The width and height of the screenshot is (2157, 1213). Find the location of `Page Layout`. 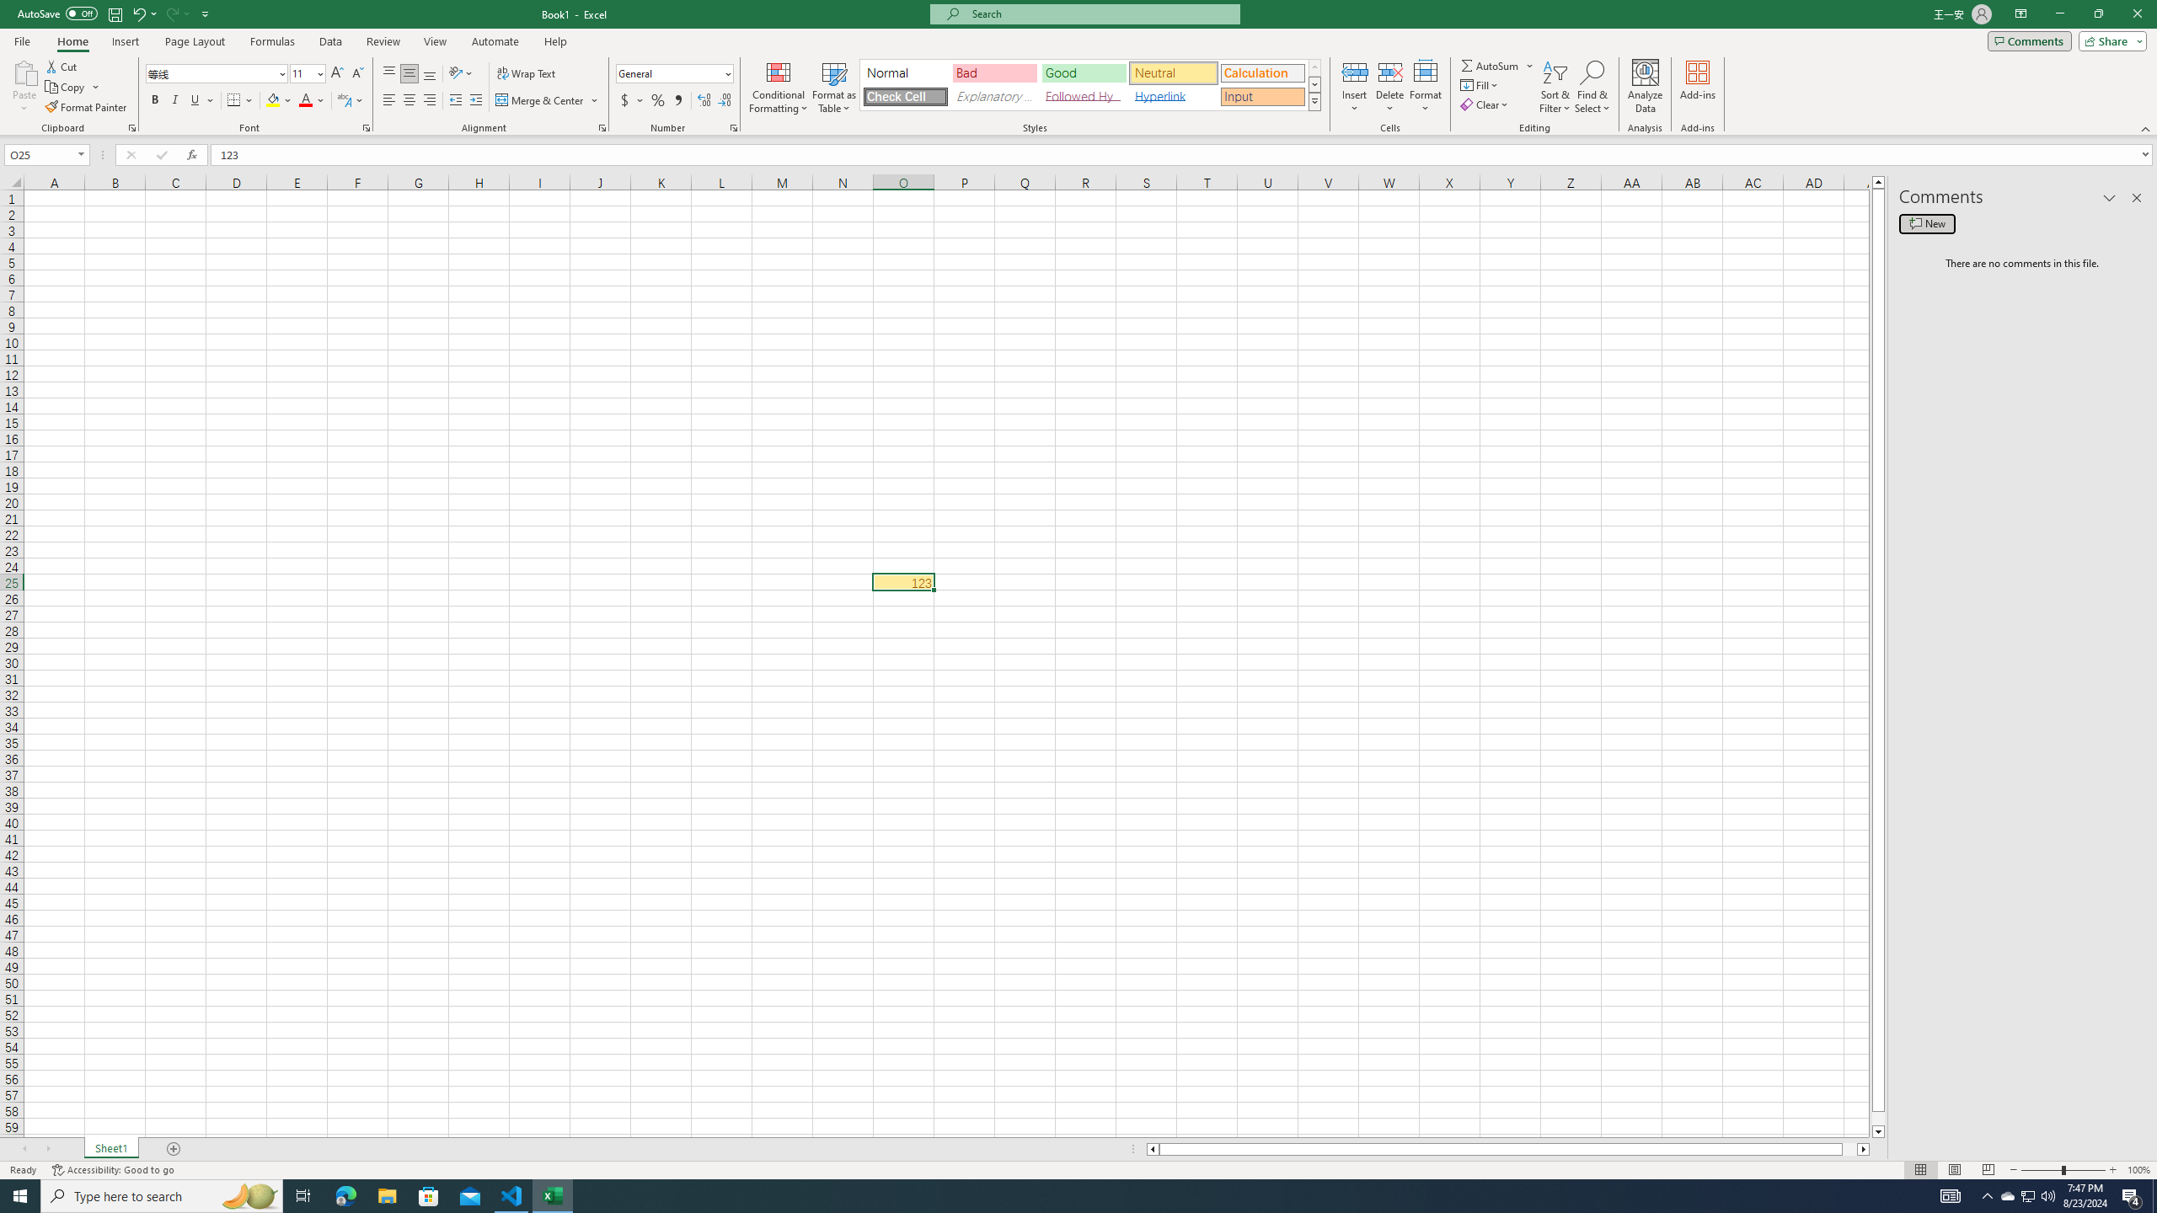

Page Layout is located at coordinates (195, 41).